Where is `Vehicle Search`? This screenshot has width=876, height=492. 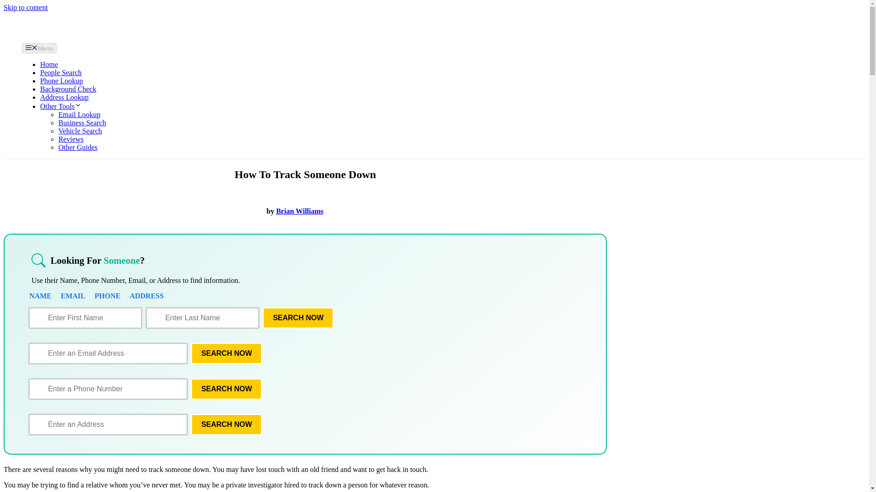
Vehicle Search is located at coordinates (80, 130).